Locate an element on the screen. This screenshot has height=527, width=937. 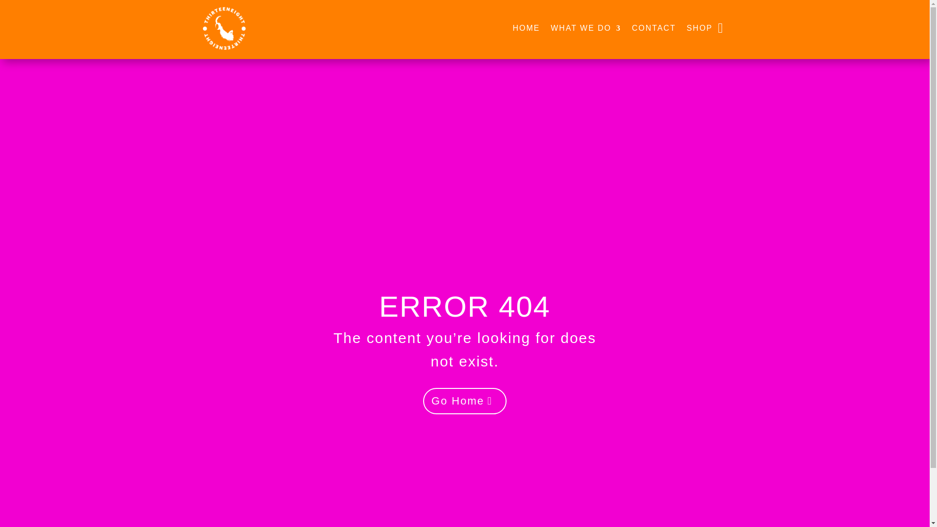
CONTACT is located at coordinates (653, 28).